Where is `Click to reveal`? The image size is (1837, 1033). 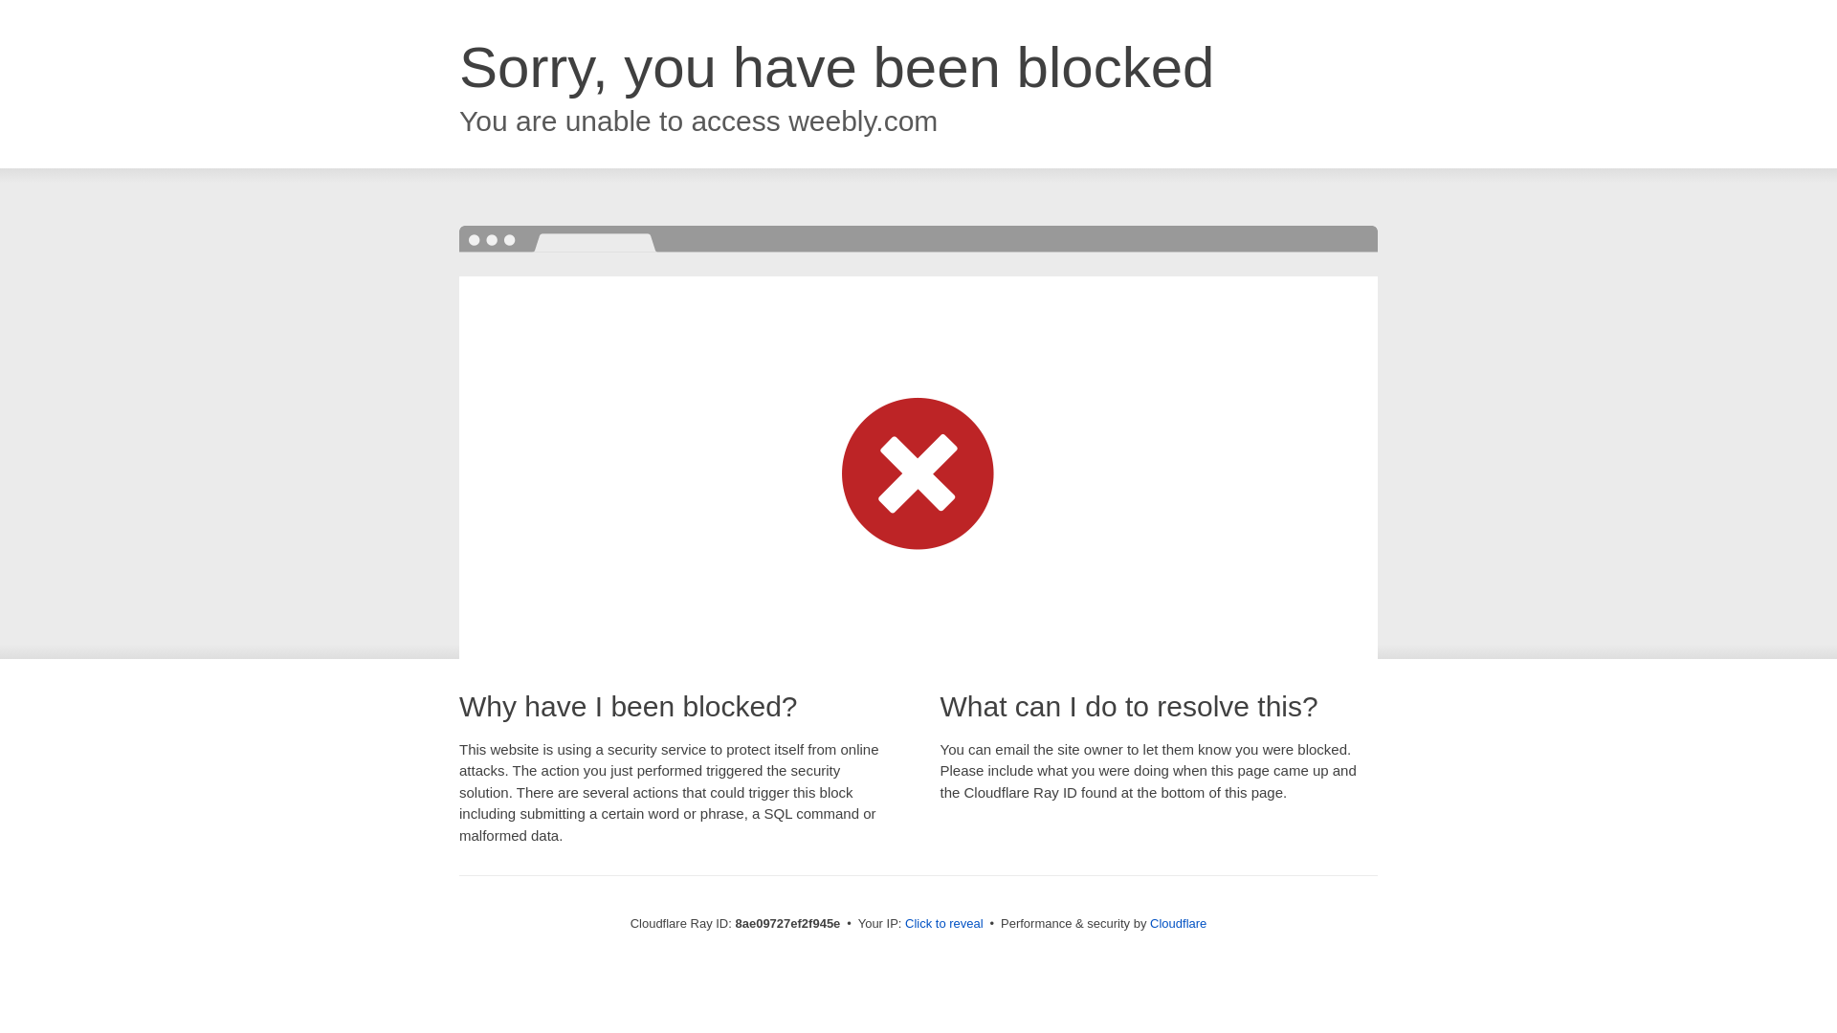 Click to reveal is located at coordinates (943, 924).